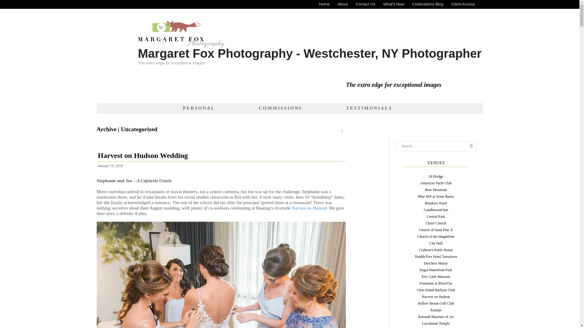  What do you see at coordinates (181, 44) in the screenshot?
I see `The extra edge for exceptional images` at bounding box center [181, 44].